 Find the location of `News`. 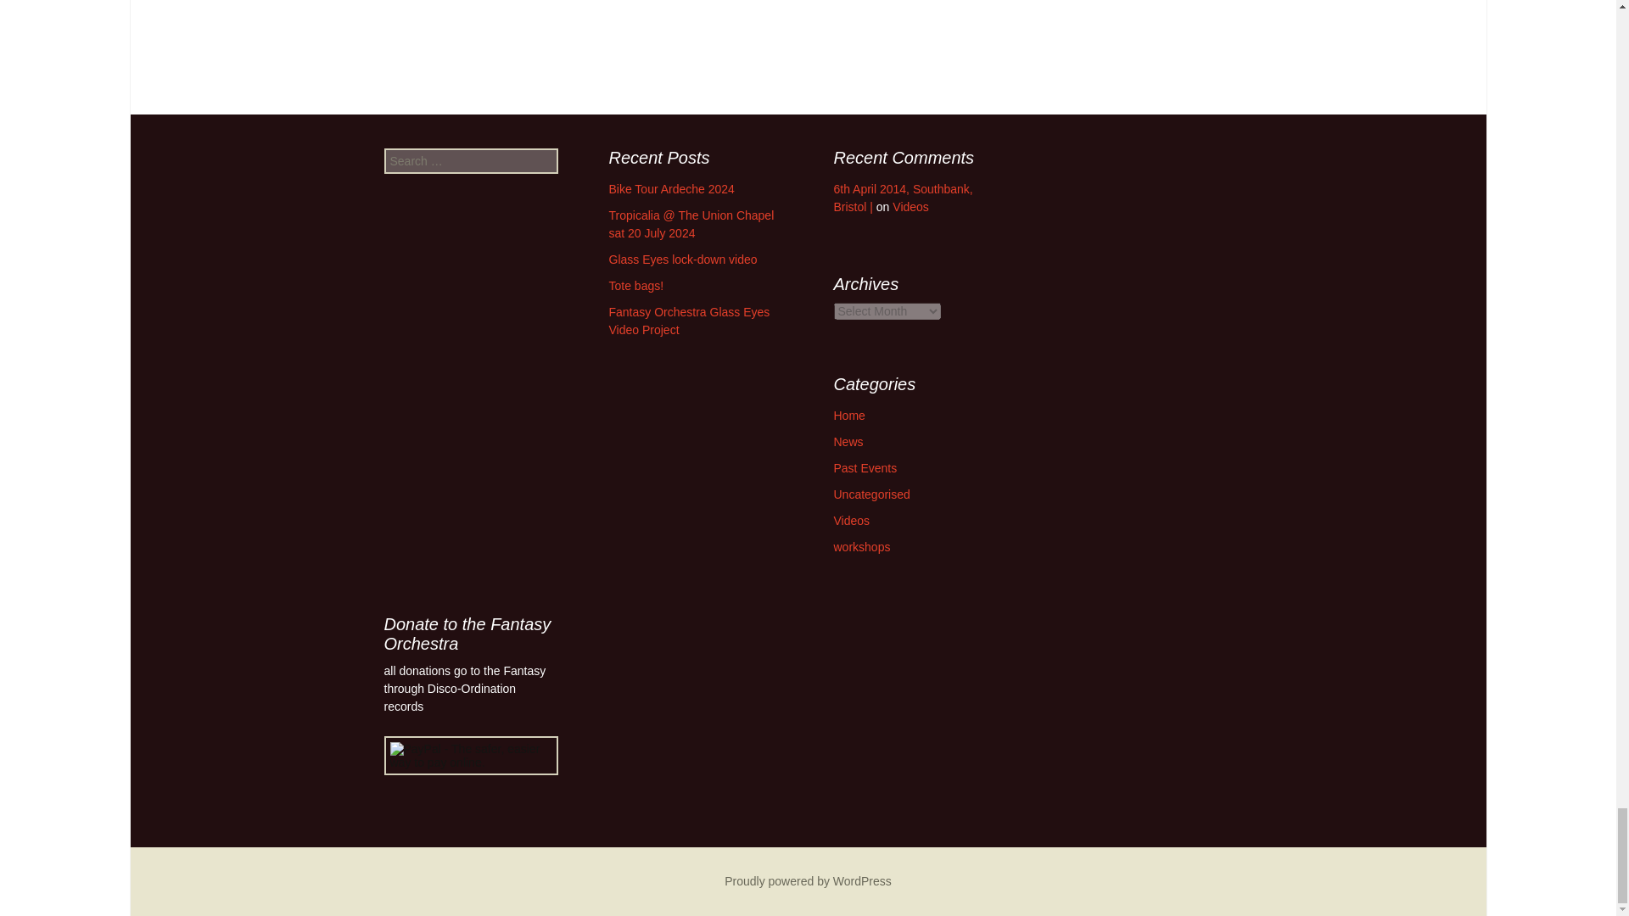

News is located at coordinates (848, 442).